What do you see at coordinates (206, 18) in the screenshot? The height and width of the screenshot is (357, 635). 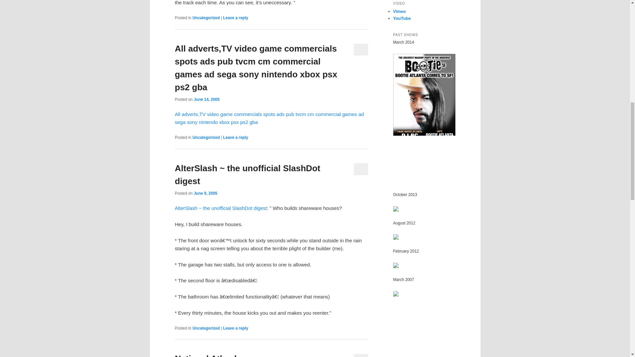 I see `Uncategorized` at bounding box center [206, 18].